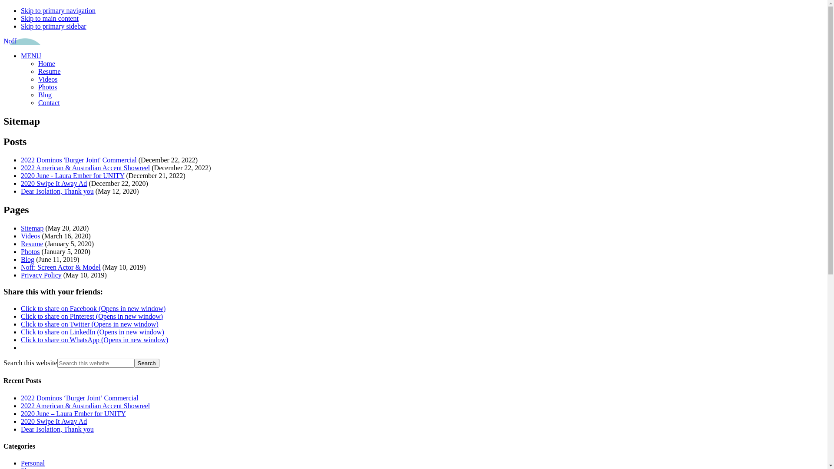  I want to click on Skip to main content, so click(50, 18).